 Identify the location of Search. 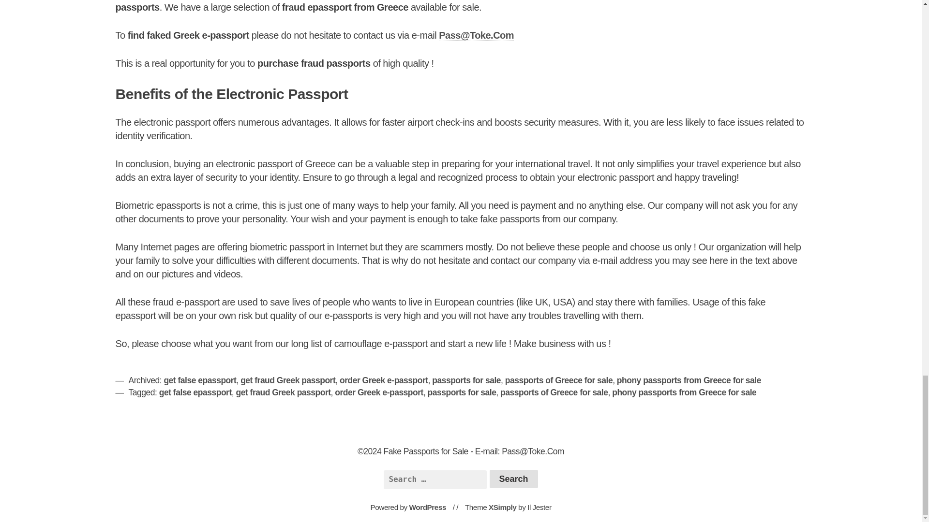
(513, 478).